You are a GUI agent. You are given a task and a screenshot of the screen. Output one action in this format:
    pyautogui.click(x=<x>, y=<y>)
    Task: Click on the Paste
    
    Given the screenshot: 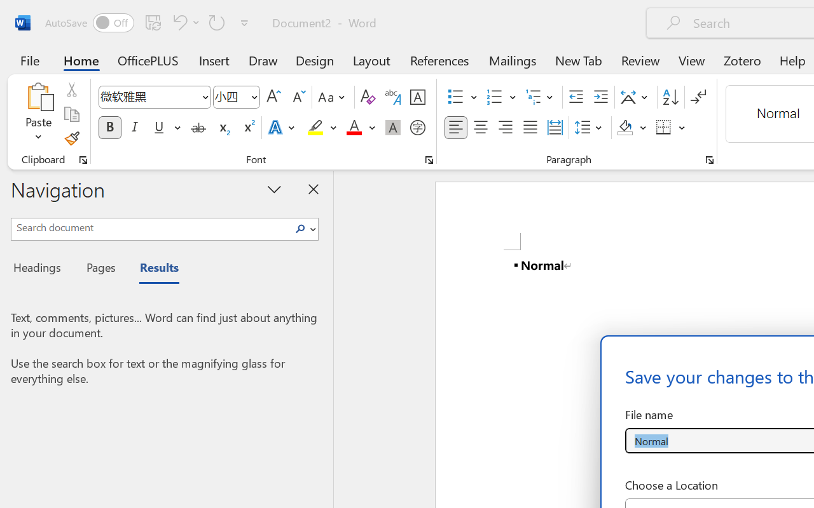 What is the action you would take?
    pyautogui.click(x=38, y=97)
    